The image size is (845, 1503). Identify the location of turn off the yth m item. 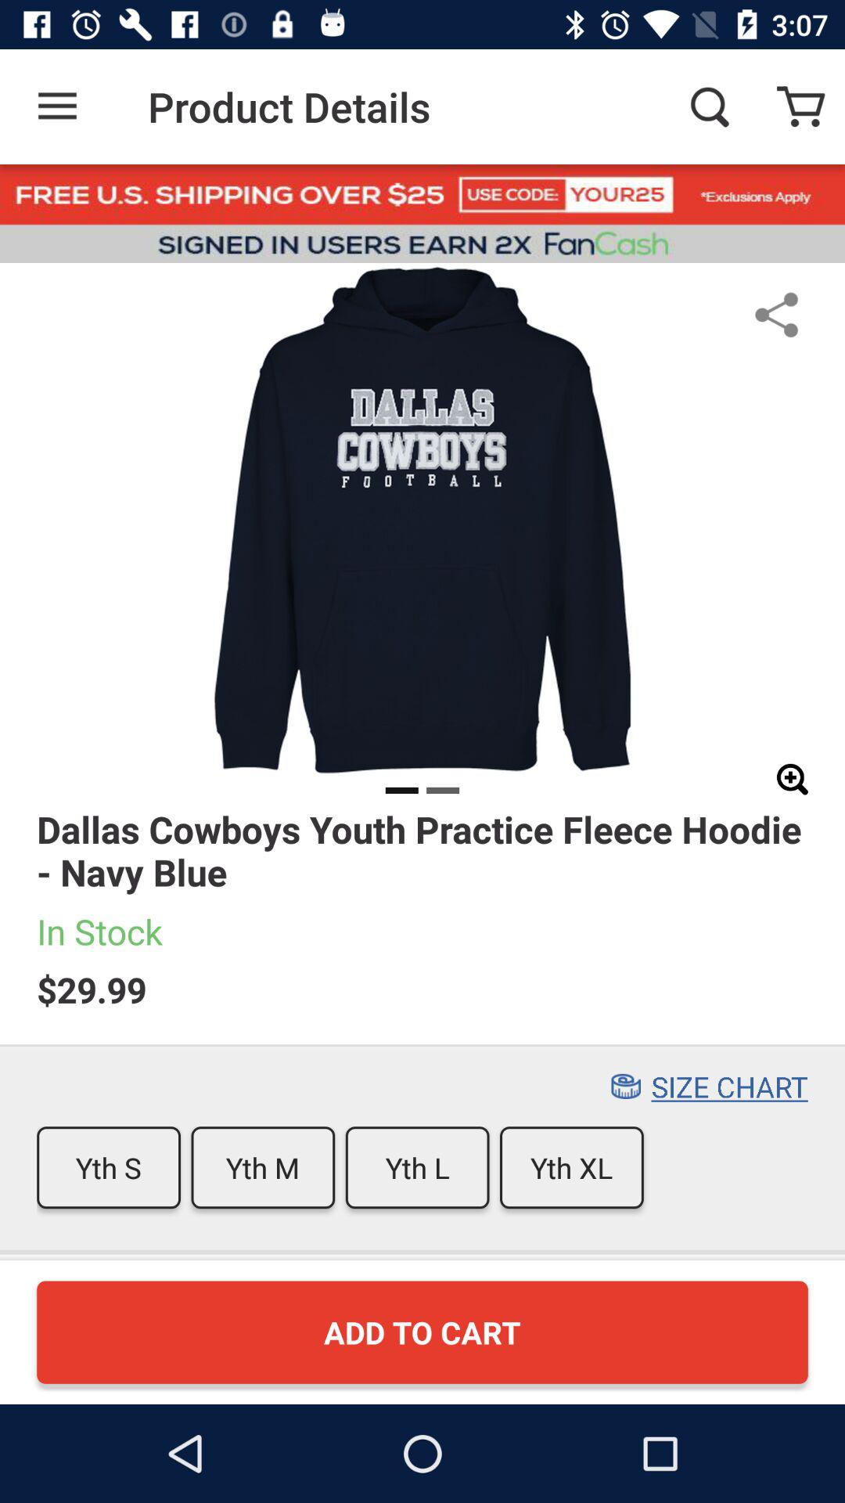
(263, 1168).